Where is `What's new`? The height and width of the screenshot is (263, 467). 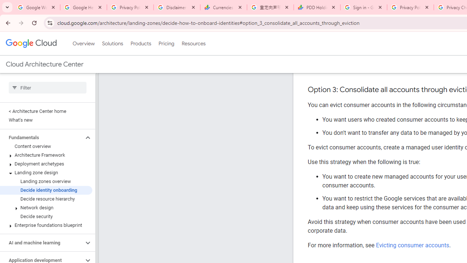 What's new is located at coordinates (46, 120).